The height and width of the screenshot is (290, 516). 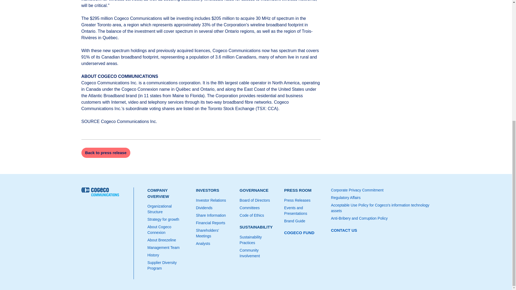 I want to click on About Breezeline, so click(x=167, y=240).